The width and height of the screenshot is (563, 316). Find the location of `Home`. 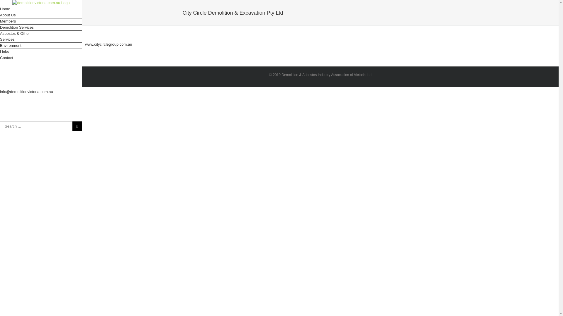

Home is located at coordinates (41, 9).